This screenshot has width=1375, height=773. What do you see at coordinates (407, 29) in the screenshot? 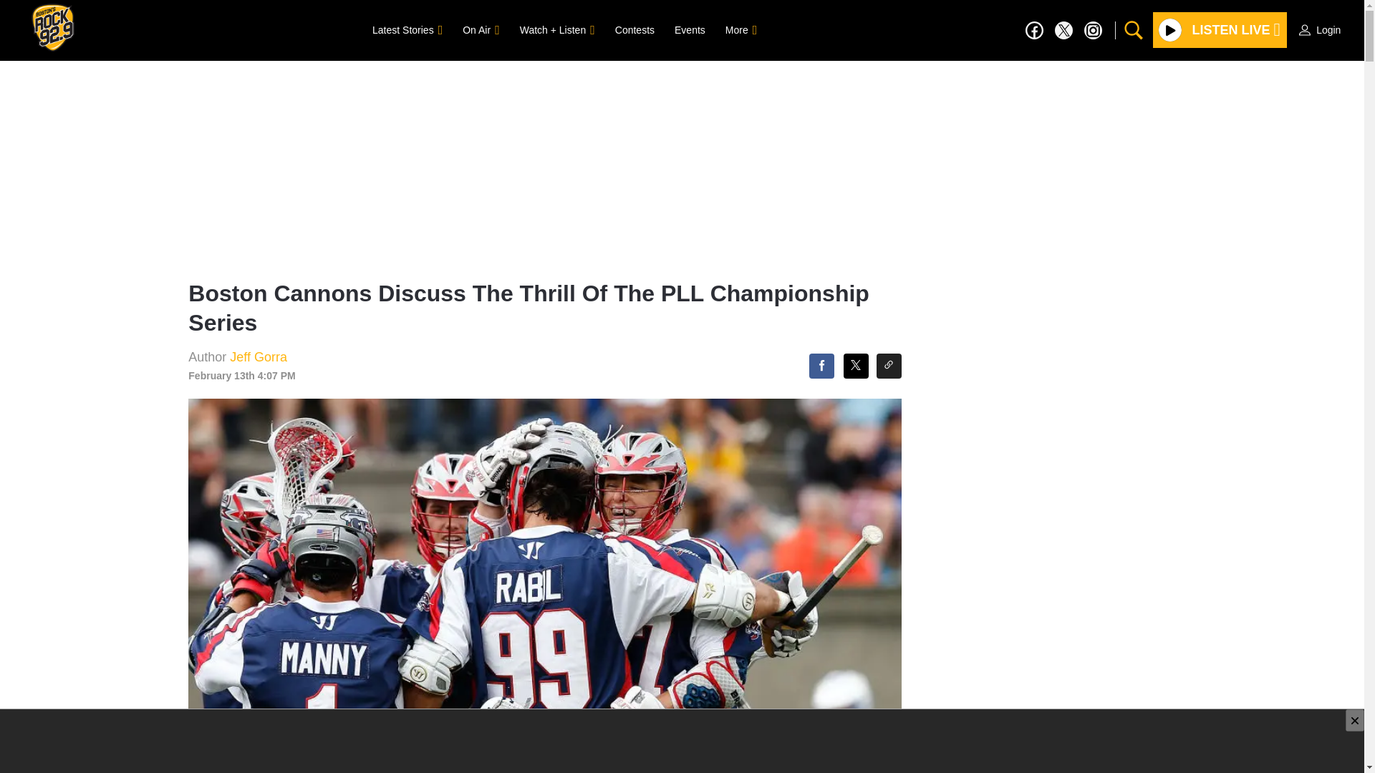
I see `Latest Stories` at bounding box center [407, 29].